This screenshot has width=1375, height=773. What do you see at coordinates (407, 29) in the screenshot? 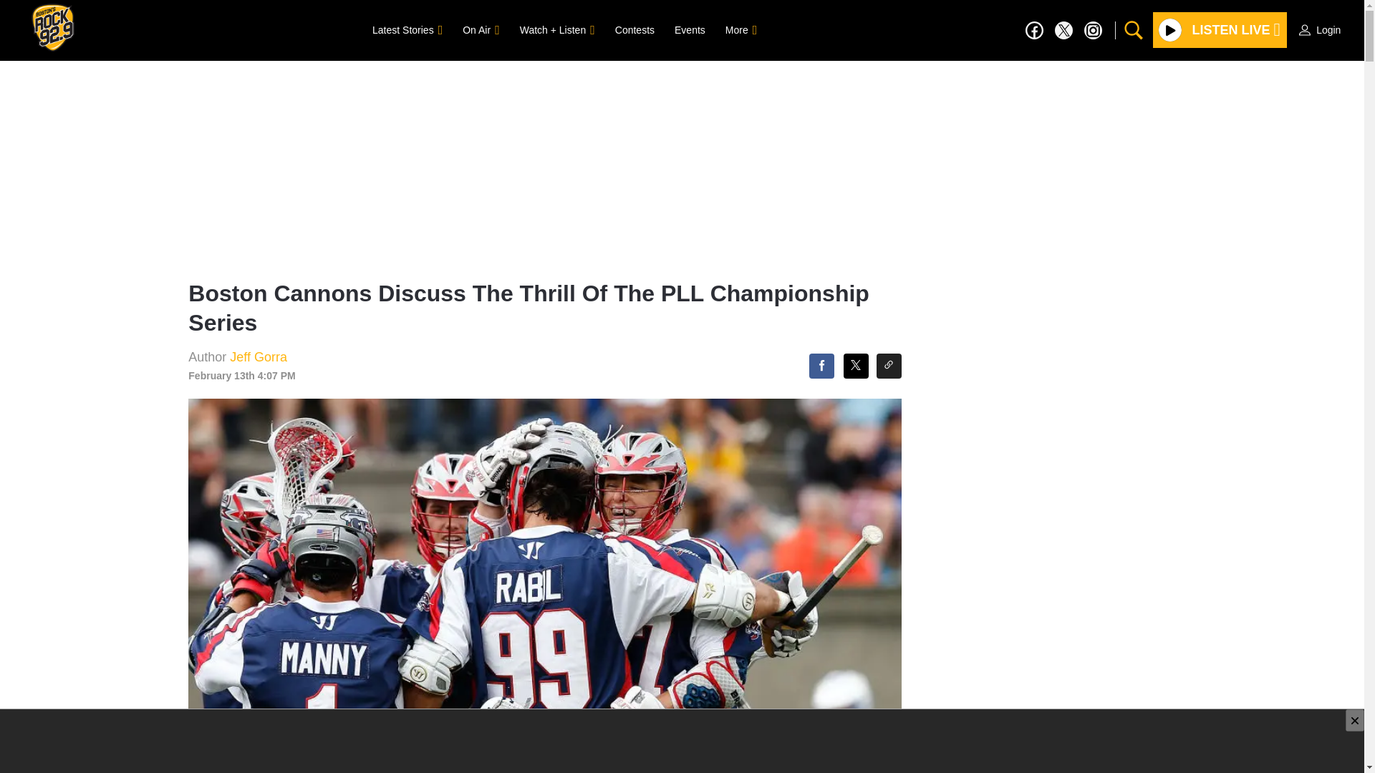
I see `Latest Stories` at bounding box center [407, 29].